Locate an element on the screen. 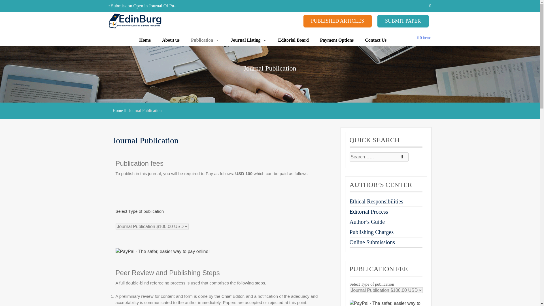 The image size is (544, 306). Start shopping is located at coordinates (424, 38).